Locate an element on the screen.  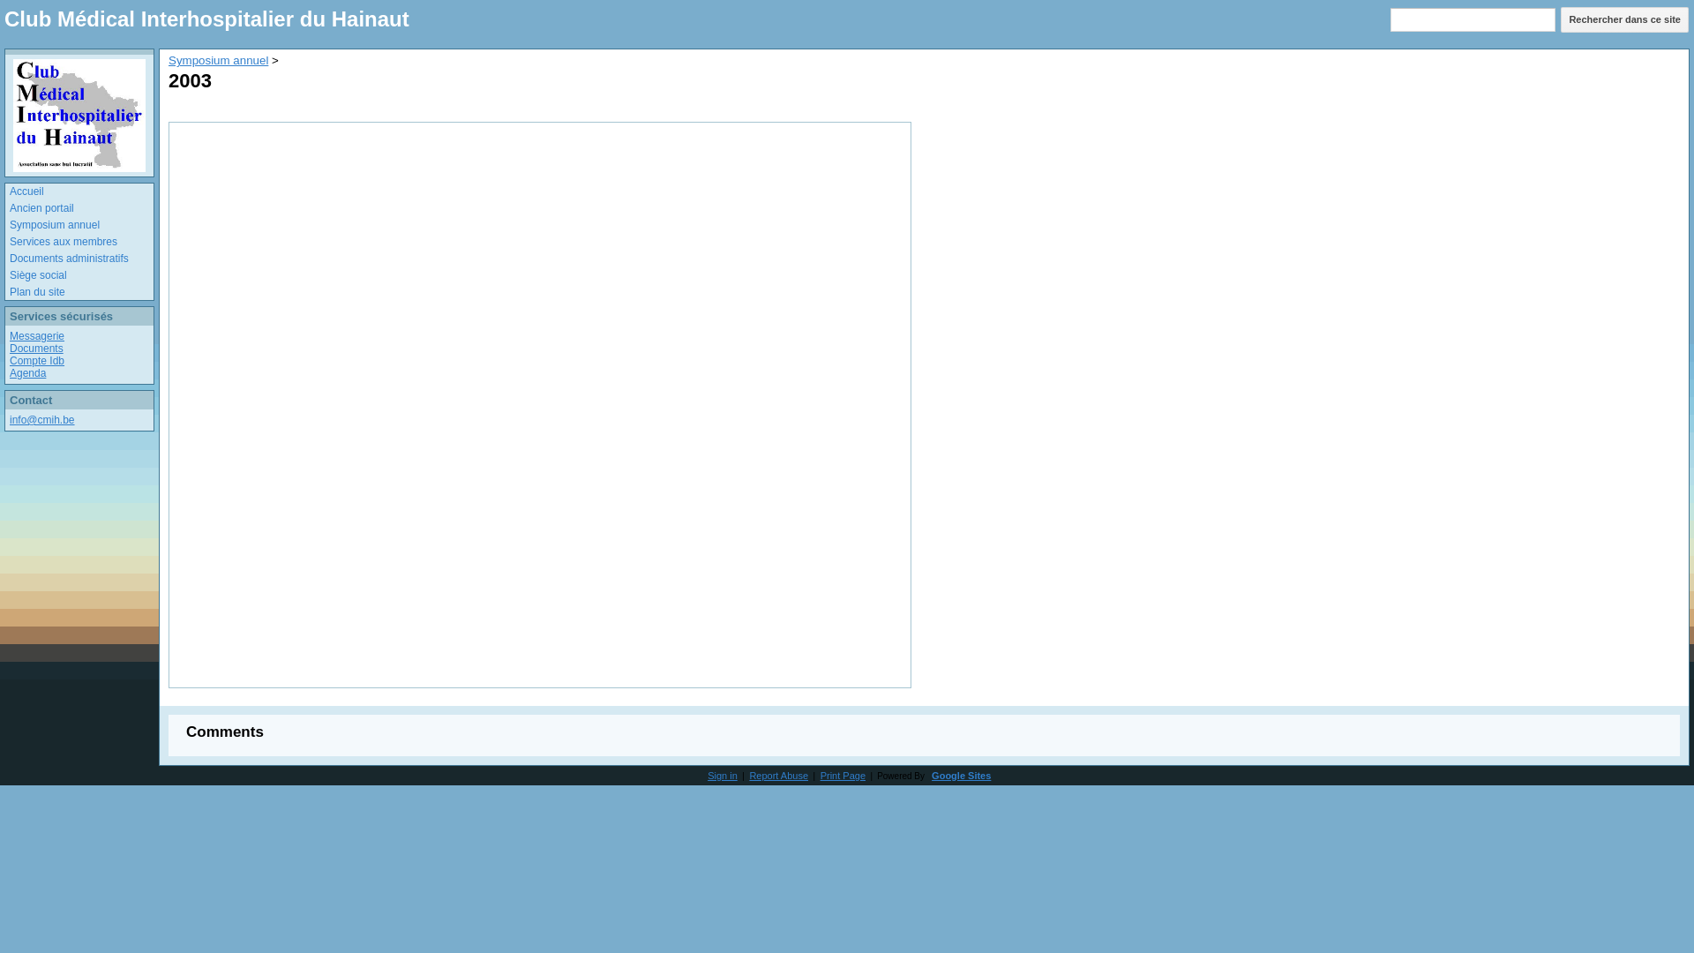
Symposium annuel is located at coordinates (81, 226).